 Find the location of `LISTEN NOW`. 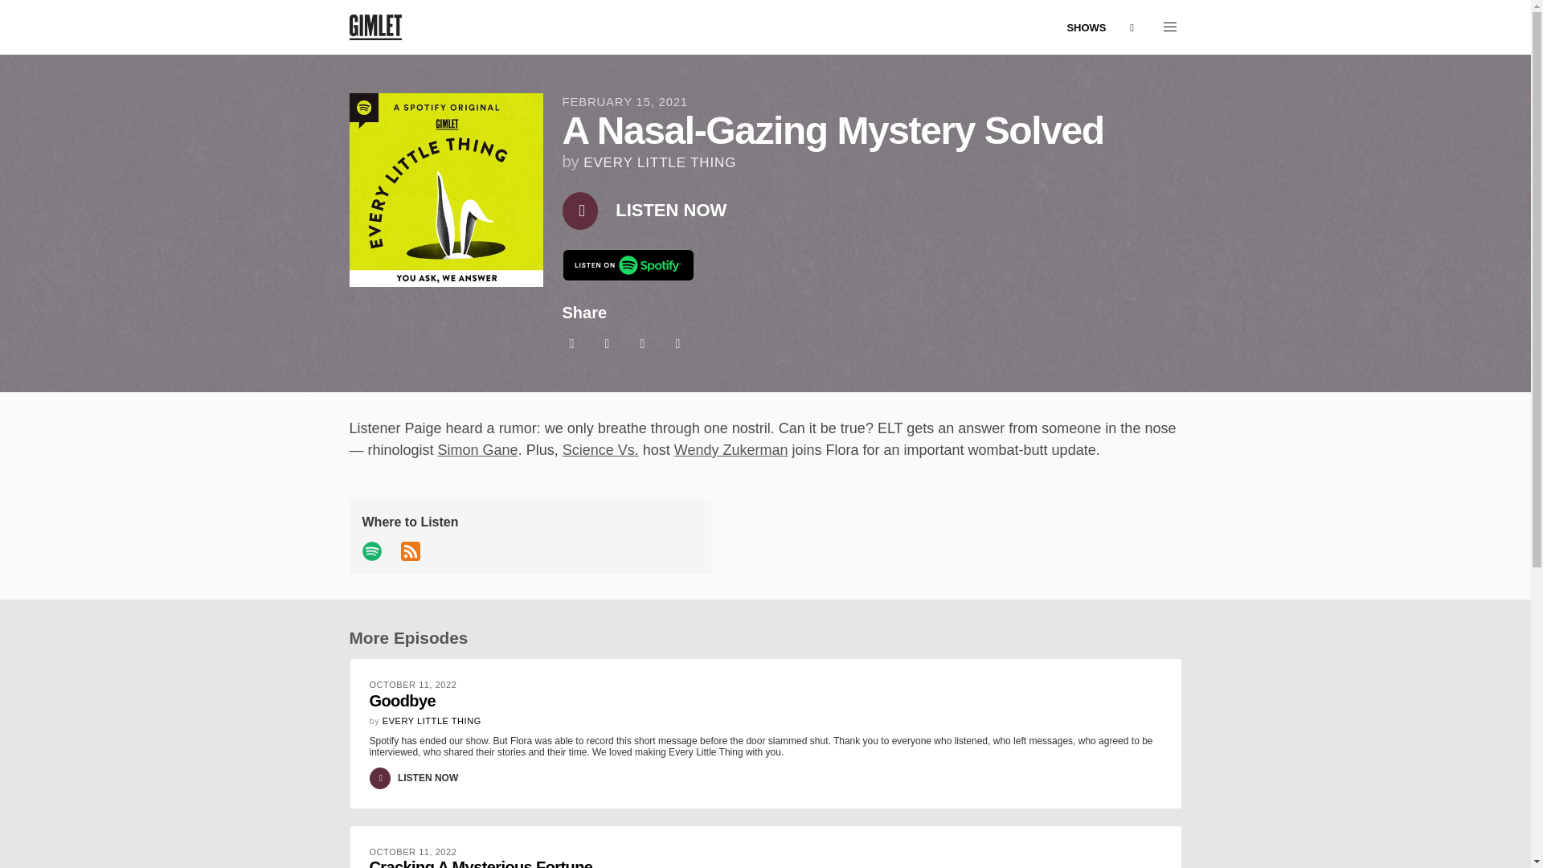

LISTEN NOW is located at coordinates (426, 702).